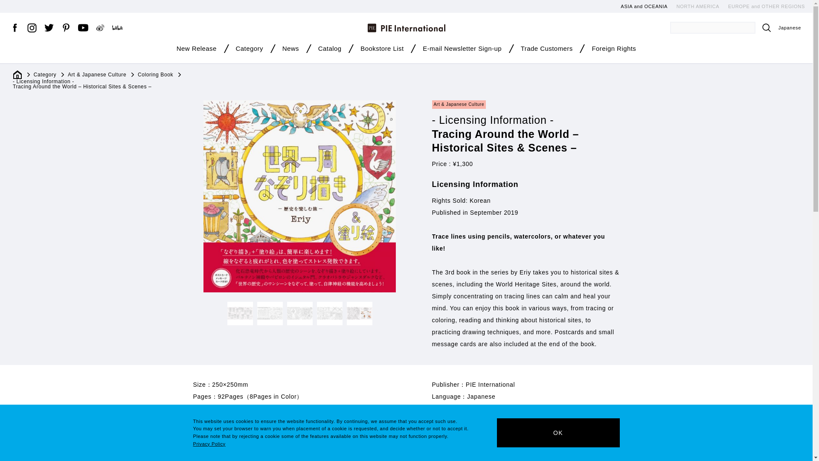  What do you see at coordinates (290, 50) in the screenshot?
I see `News` at bounding box center [290, 50].